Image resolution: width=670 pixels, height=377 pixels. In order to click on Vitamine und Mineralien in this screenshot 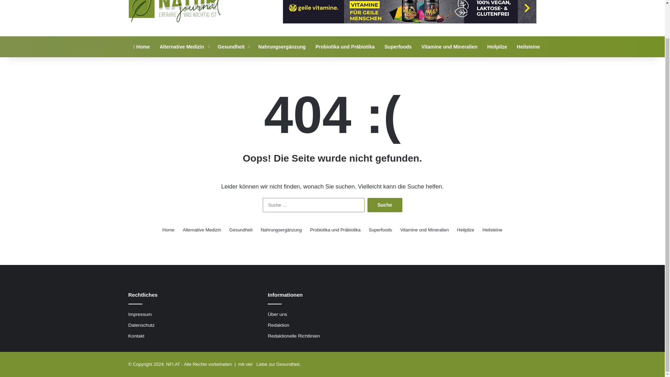, I will do `click(449, 47)`.